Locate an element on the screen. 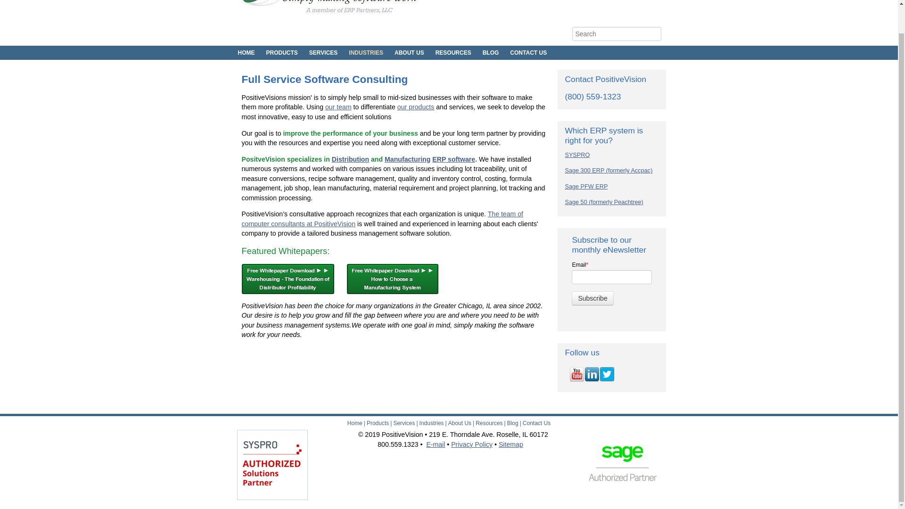 Image resolution: width=905 pixels, height=509 pixels. HOME is located at coordinates (248, 53).